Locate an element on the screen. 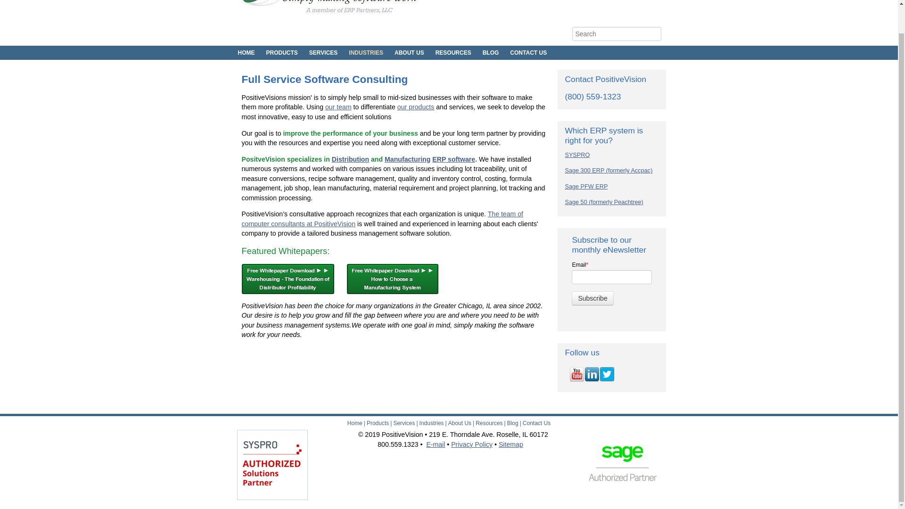 Image resolution: width=905 pixels, height=509 pixels. HOME is located at coordinates (248, 53).